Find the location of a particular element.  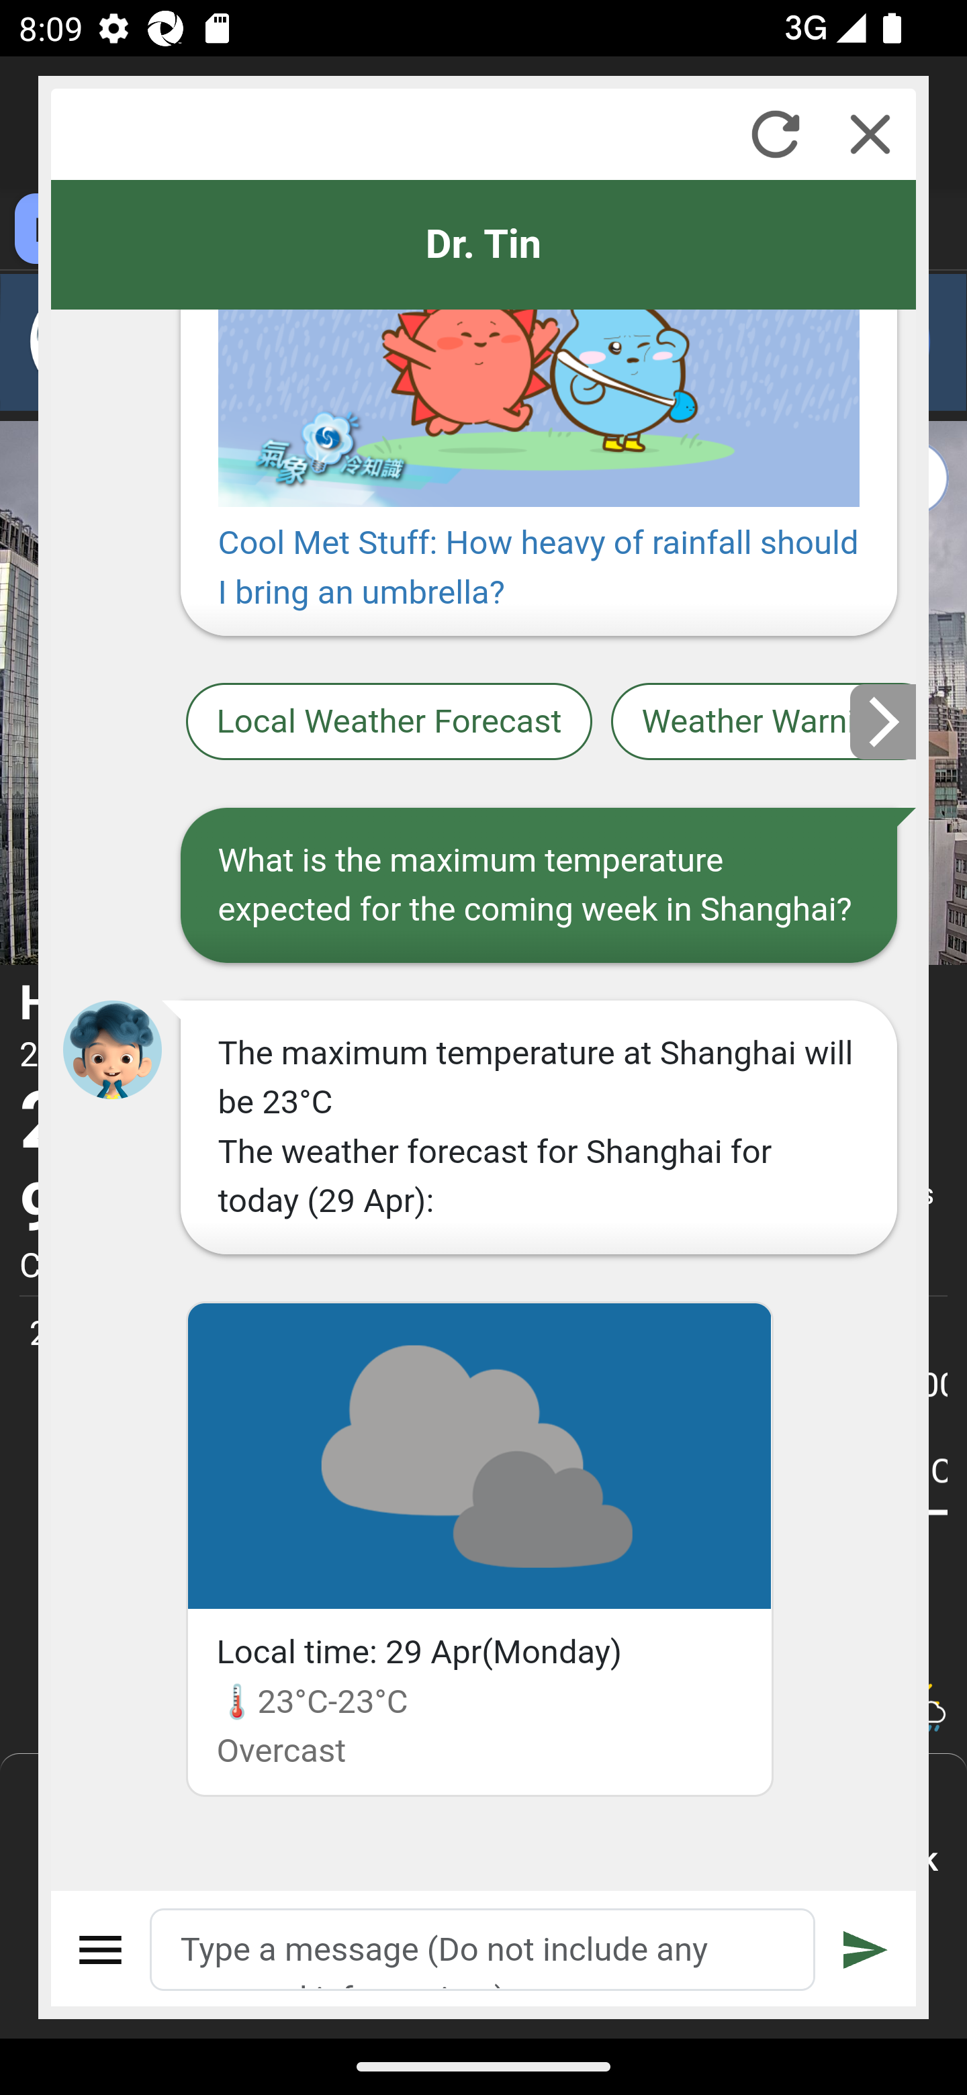

Next slide is located at coordinates (884, 721).